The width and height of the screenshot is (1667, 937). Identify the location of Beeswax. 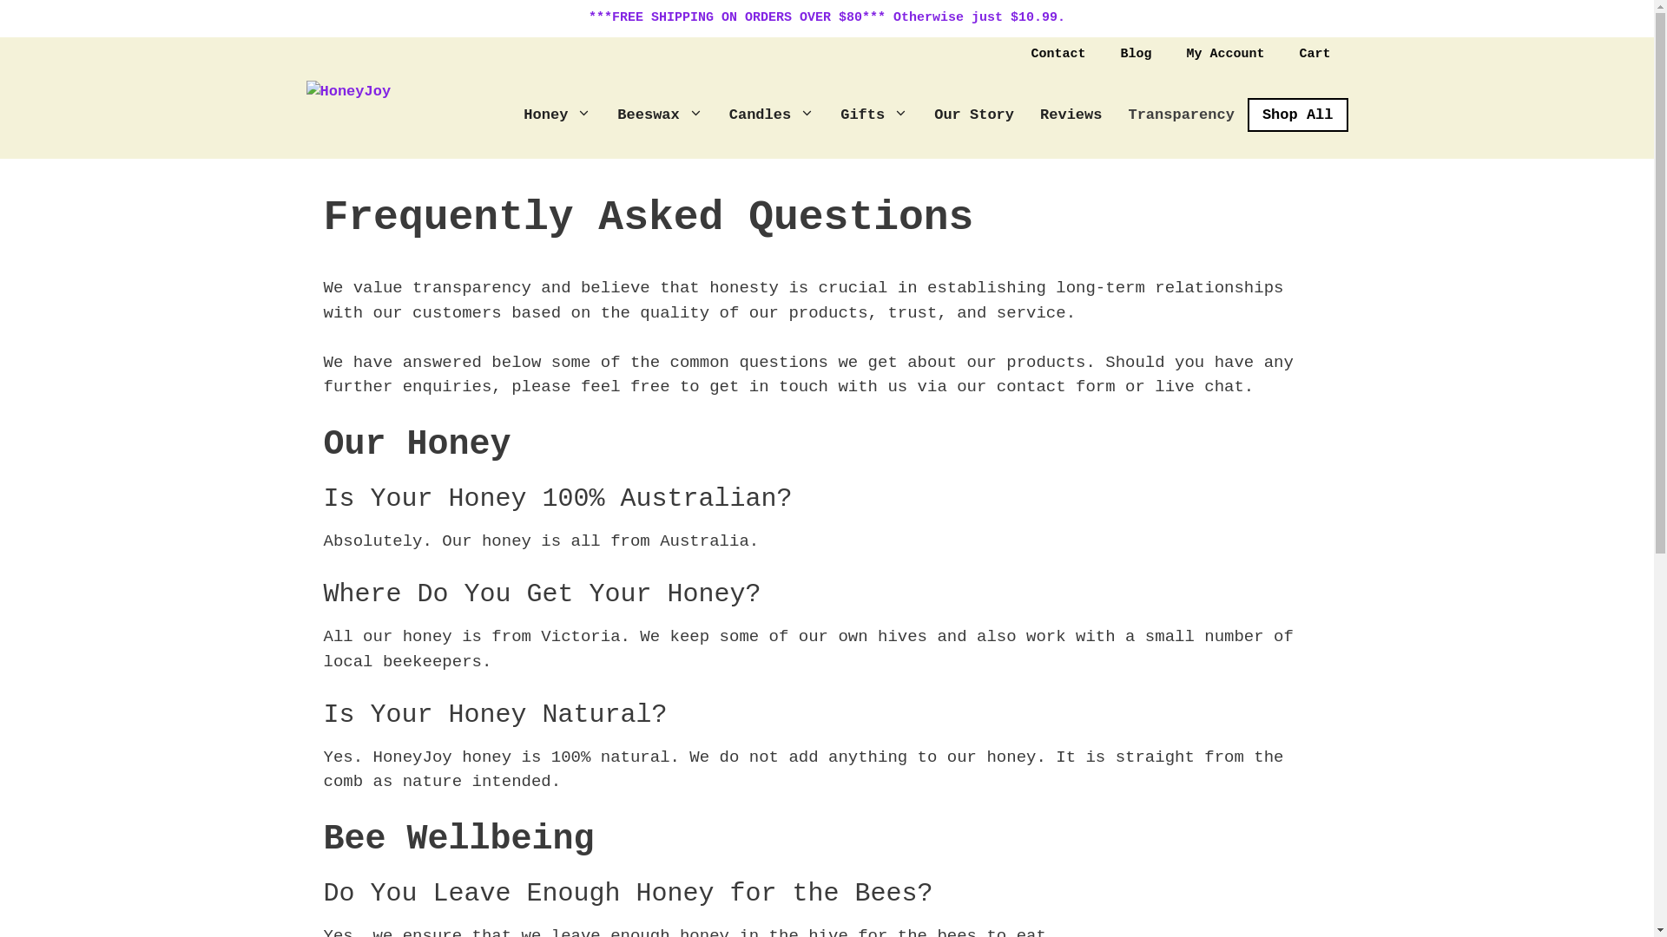
(660, 115).